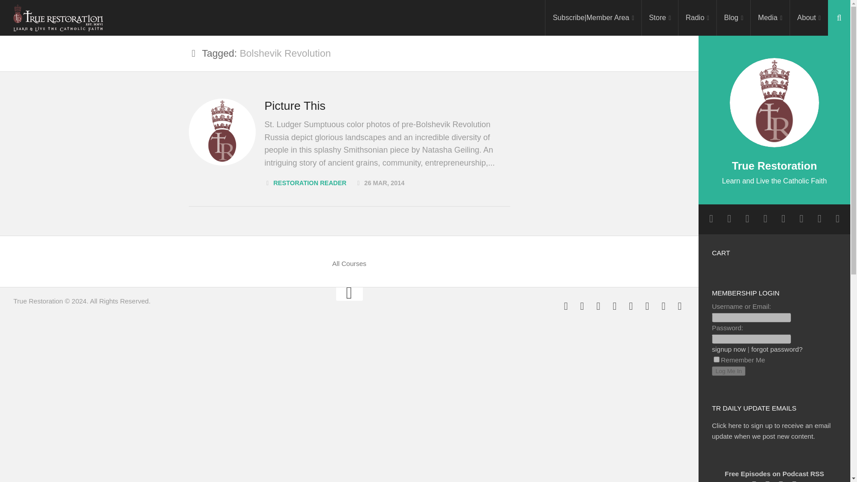  Describe the element at coordinates (614, 306) in the screenshot. I see `YouTube` at that location.